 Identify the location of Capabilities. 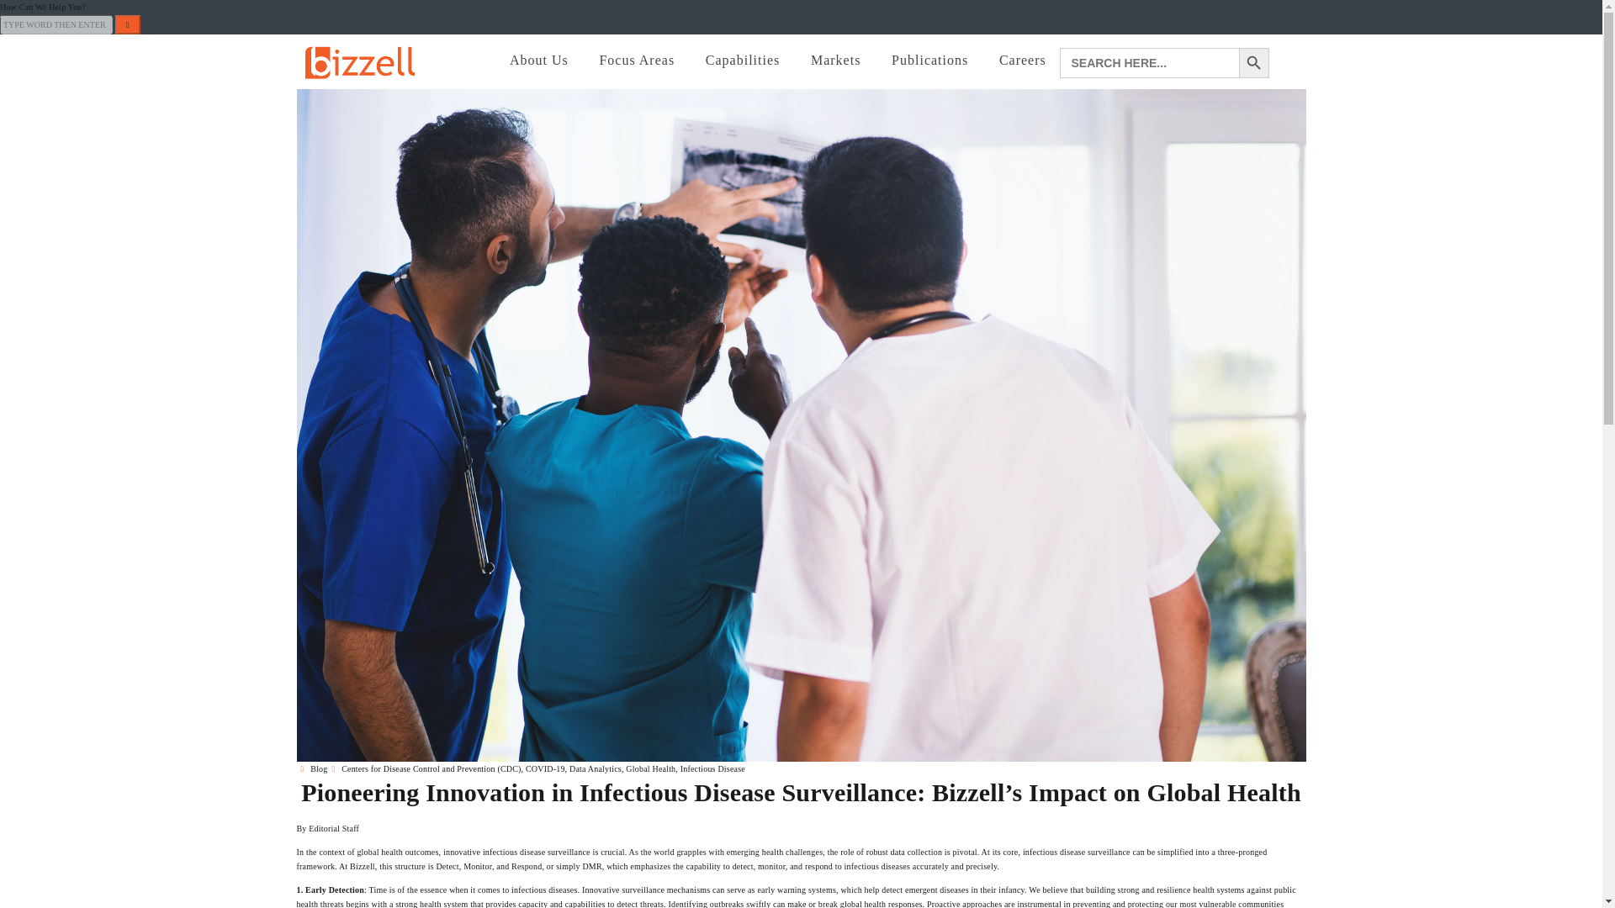
(740, 59).